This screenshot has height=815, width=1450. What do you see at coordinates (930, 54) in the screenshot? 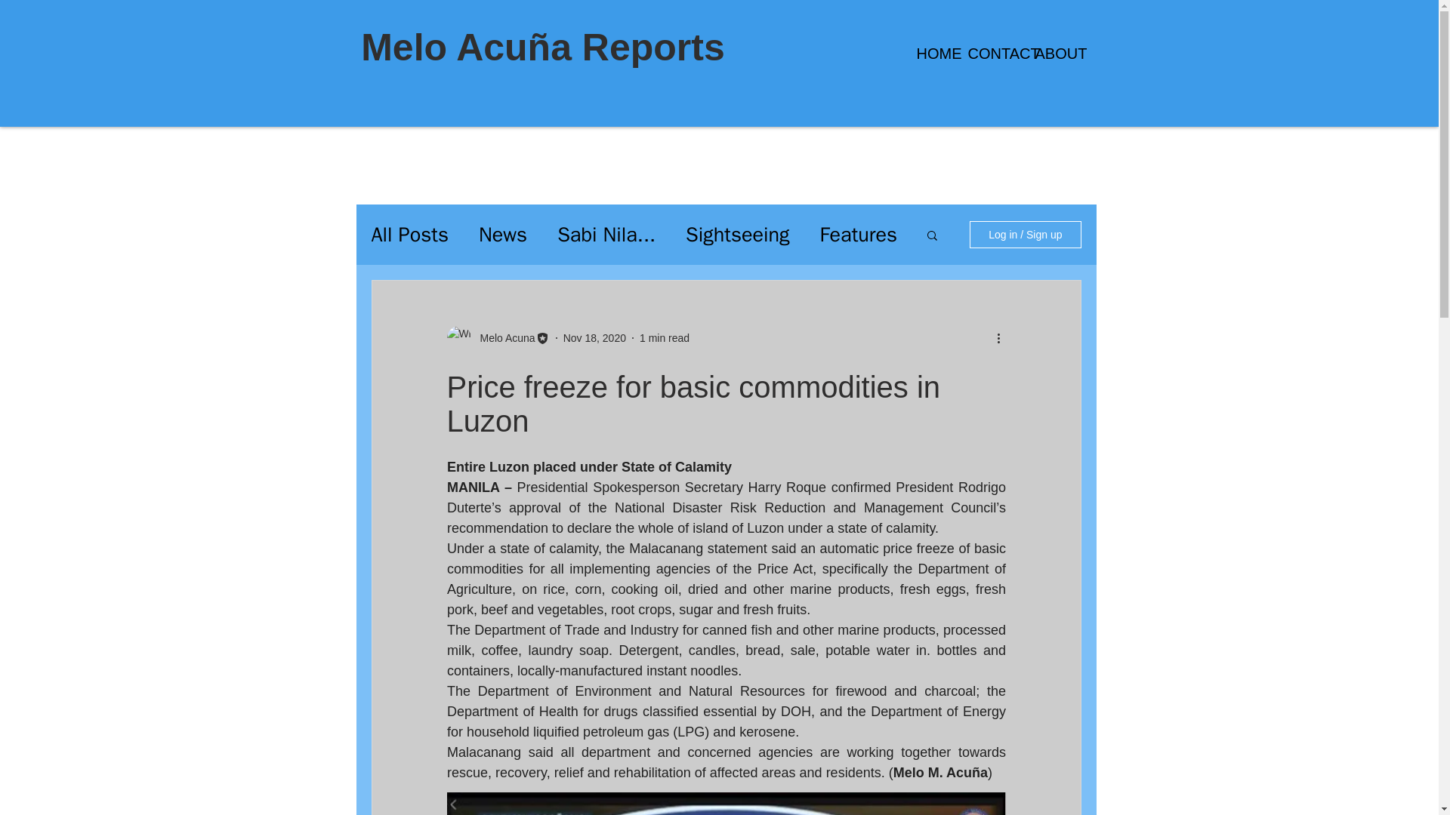
I see `HOME` at bounding box center [930, 54].